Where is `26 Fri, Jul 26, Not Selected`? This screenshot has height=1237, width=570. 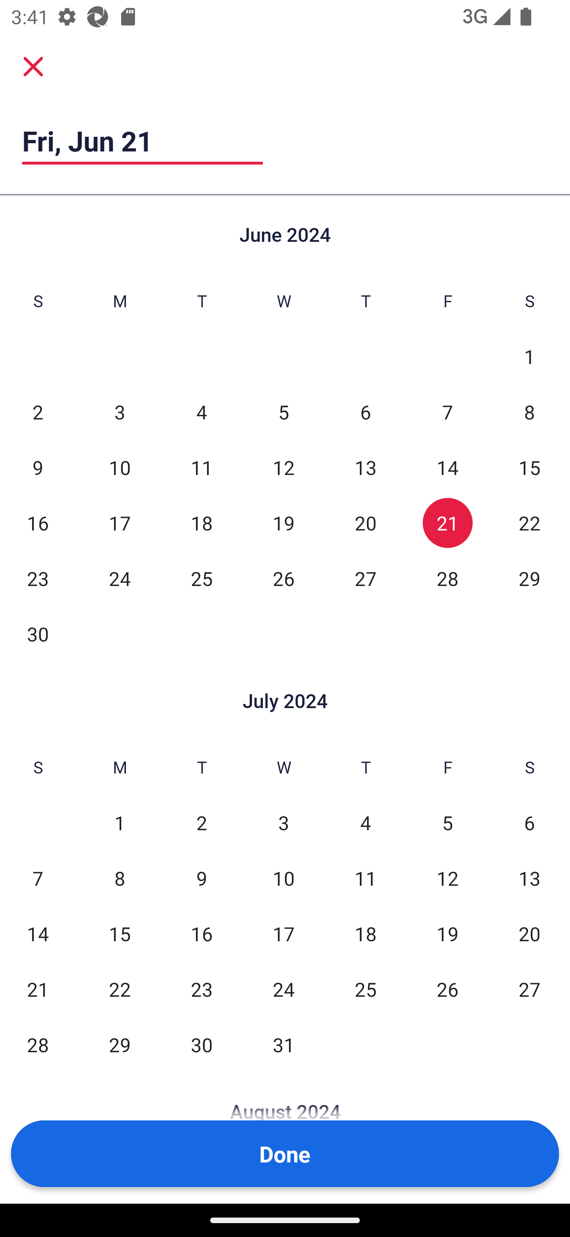 26 Fri, Jul 26, Not Selected is located at coordinates (447, 989).